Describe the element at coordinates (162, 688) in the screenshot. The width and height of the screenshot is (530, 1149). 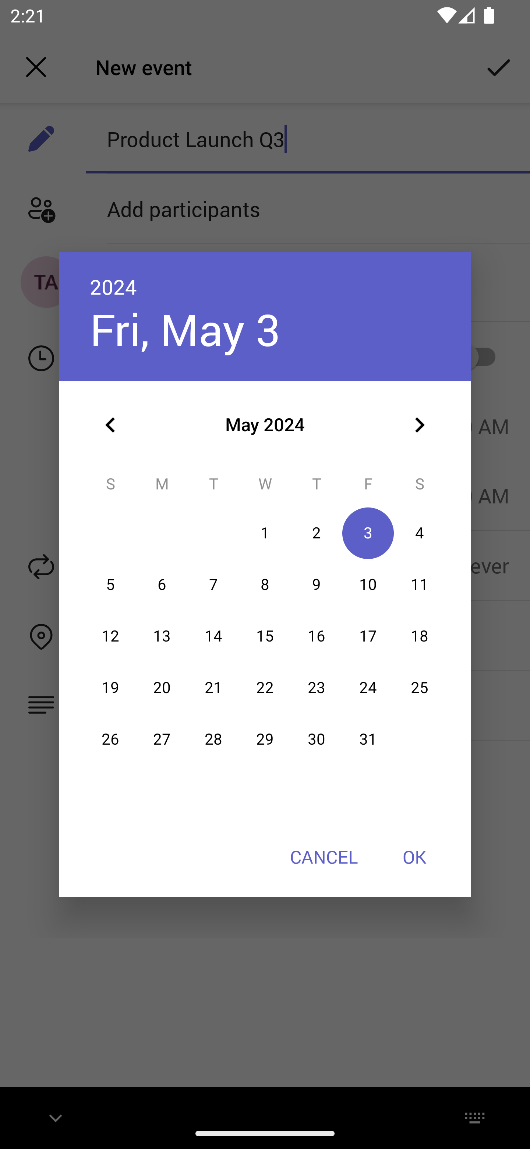
I see `20 20 May 2024` at that location.